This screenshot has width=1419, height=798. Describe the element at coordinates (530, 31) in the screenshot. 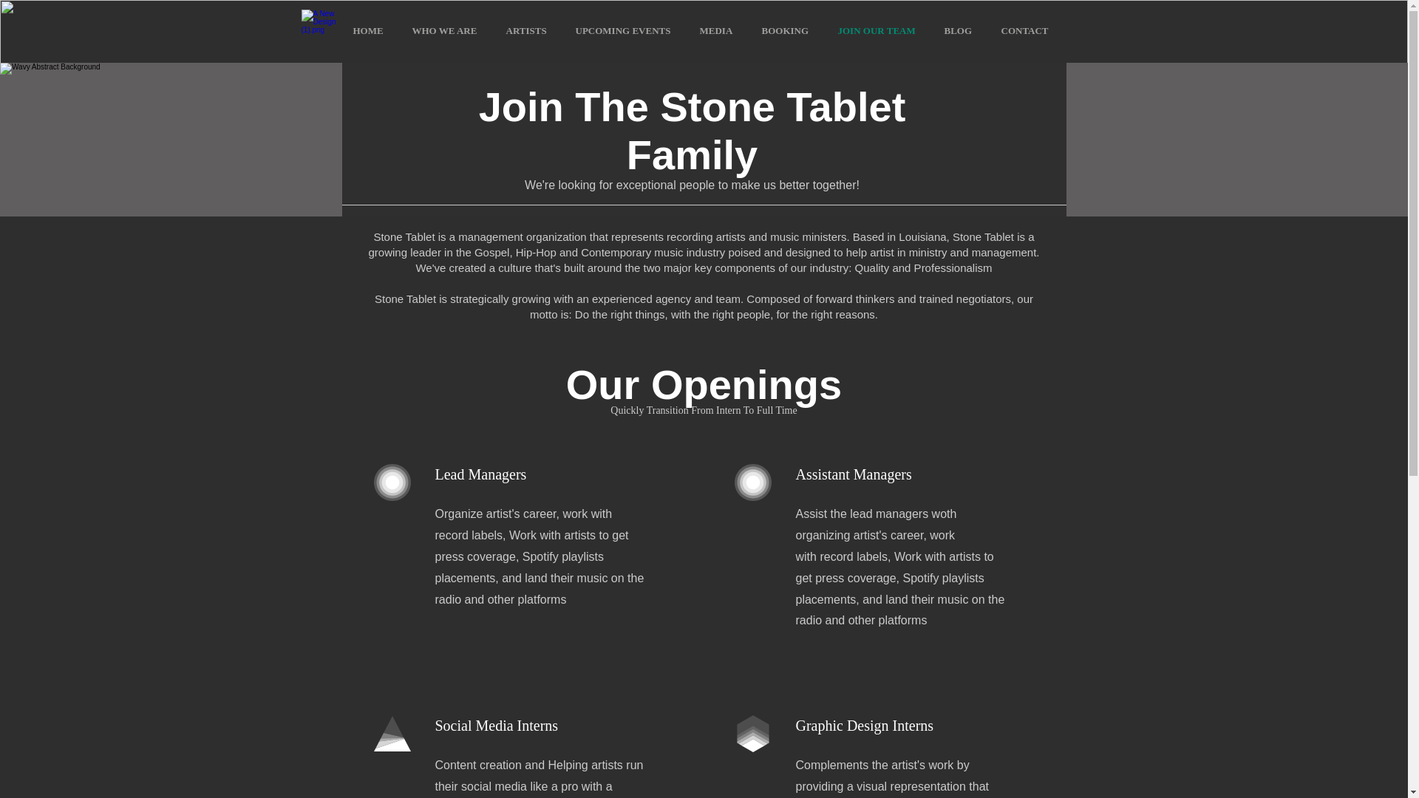

I see `ARTISTS` at that location.